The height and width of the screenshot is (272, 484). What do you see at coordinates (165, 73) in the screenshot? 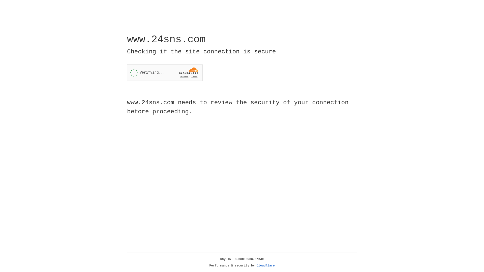
I see `Widget containing a Cloudflare security challenge` at bounding box center [165, 73].